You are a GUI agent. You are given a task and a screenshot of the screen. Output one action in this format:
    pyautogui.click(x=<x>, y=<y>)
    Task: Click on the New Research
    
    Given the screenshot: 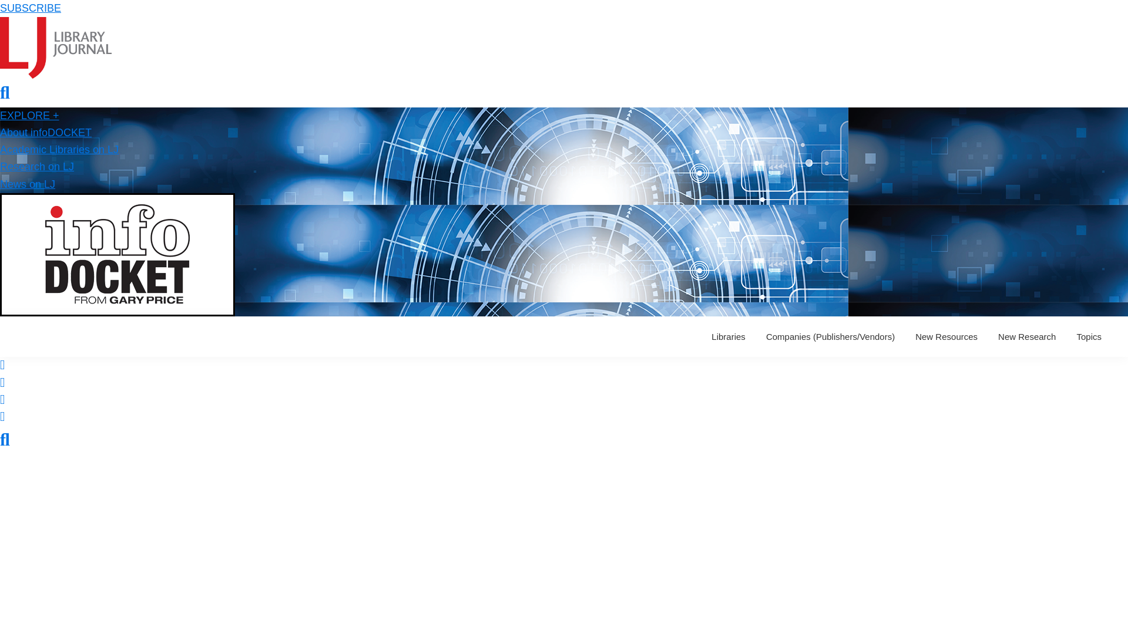 What is the action you would take?
    pyautogui.click(x=1027, y=336)
    